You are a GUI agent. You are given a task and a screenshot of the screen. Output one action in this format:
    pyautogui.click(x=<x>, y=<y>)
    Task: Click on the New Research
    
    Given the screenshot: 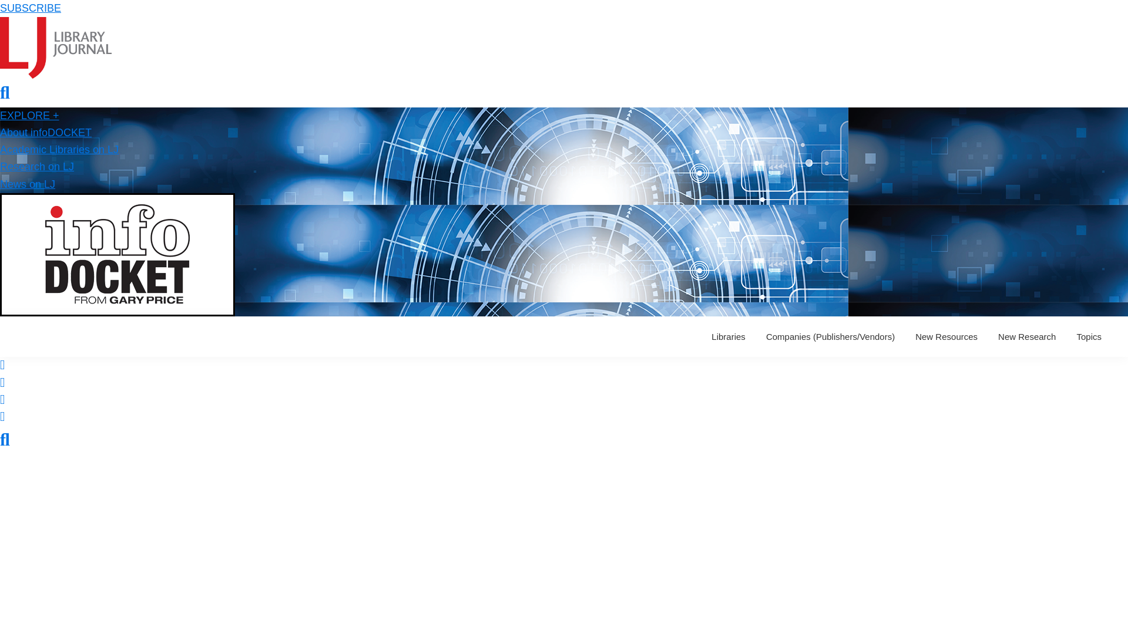 What is the action you would take?
    pyautogui.click(x=1027, y=336)
    